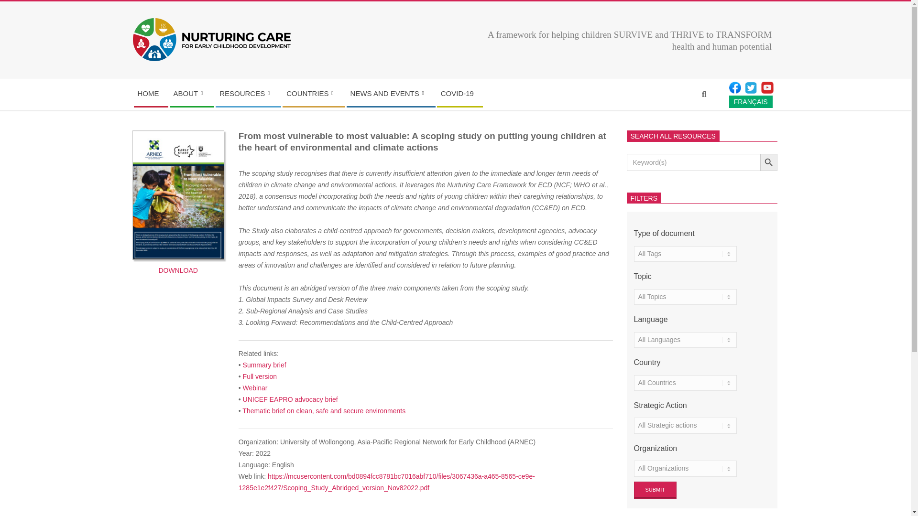 The image size is (918, 516). I want to click on COUNTRIES, so click(313, 94).